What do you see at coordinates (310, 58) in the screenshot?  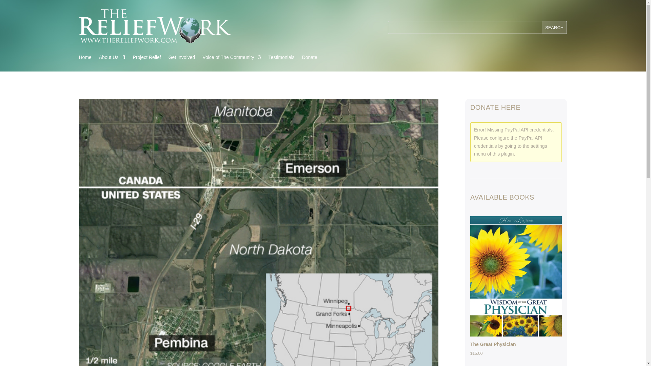 I see `Donate` at bounding box center [310, 58].